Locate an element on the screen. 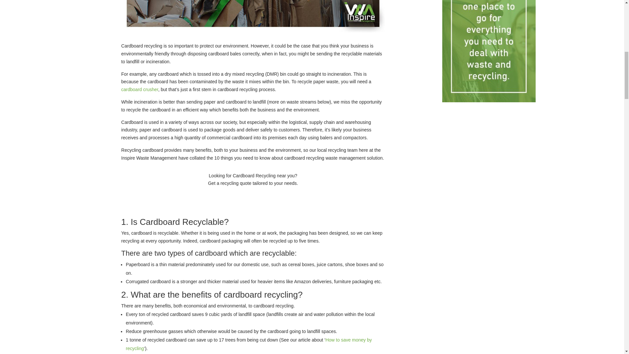 Image resolution: width=629 pixels, height=354 pixels. cardboard crusher is located at coordinates (140, 89).